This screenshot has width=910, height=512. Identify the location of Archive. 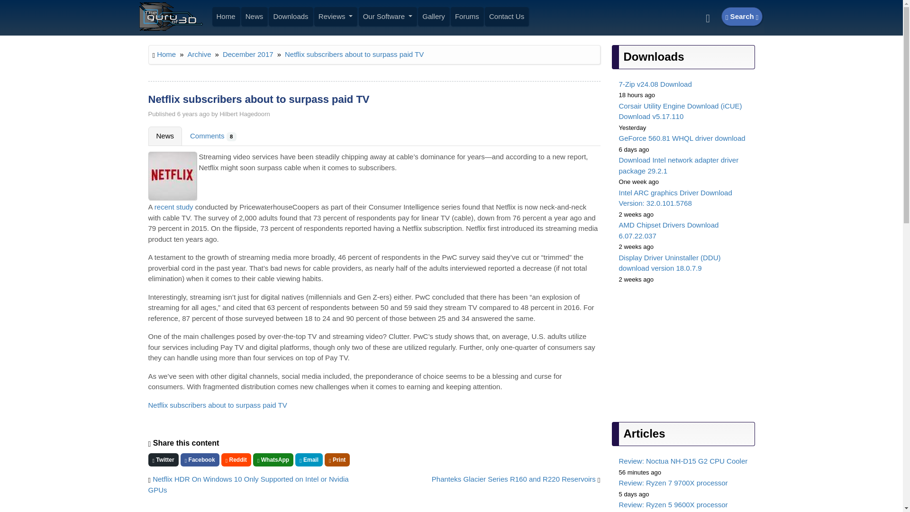
(199, 54).